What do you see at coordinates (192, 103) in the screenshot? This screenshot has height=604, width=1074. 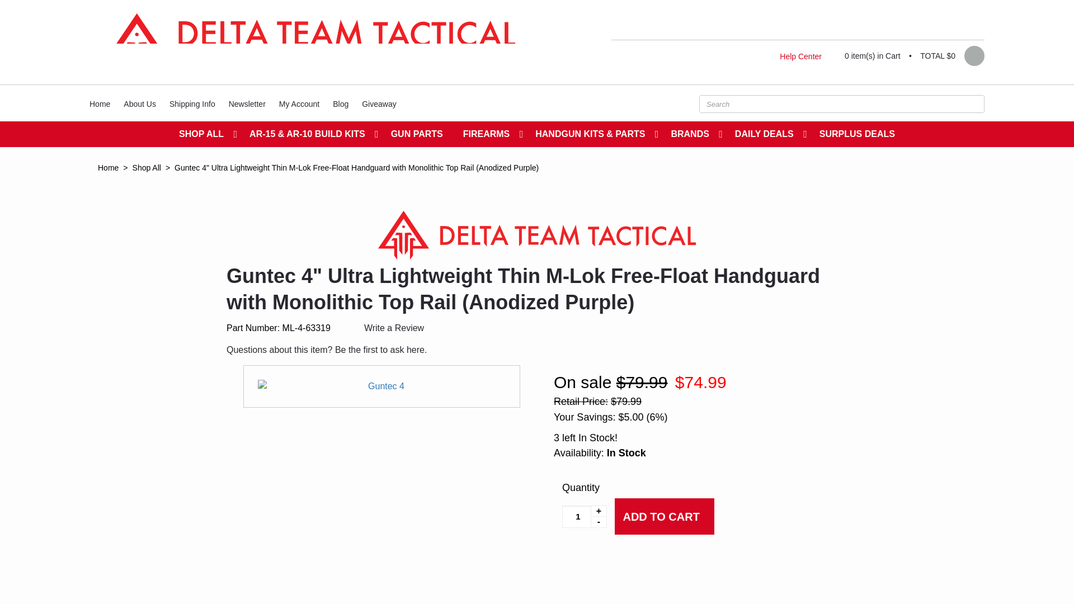 I see `Shipping Info` at bounding box center [192, 103].